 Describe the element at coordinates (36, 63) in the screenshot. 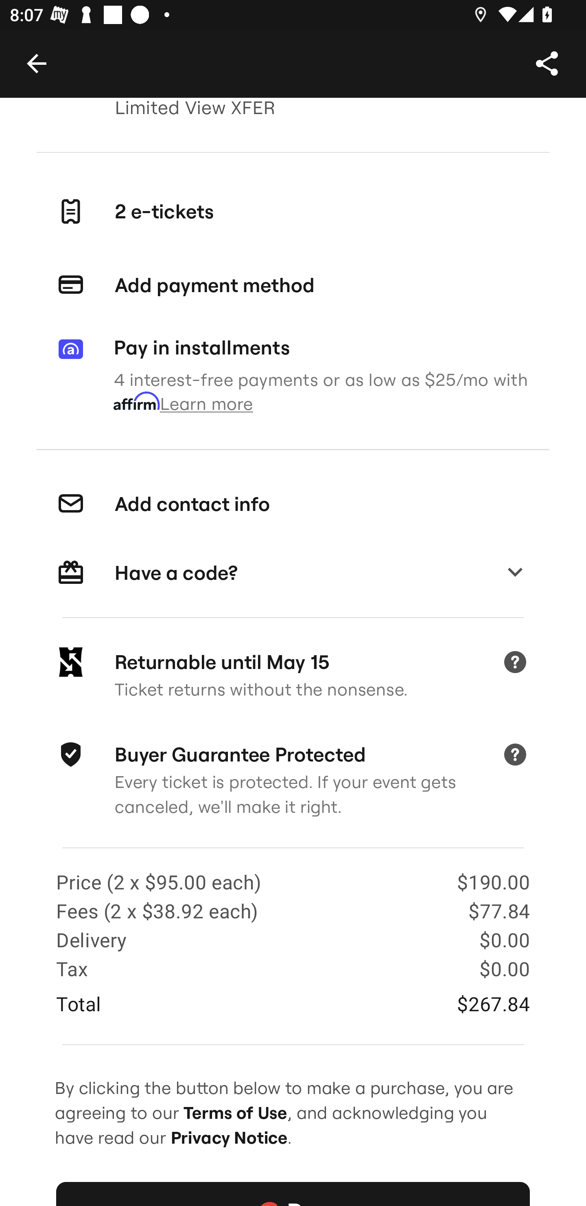

I see `Back` at that location.